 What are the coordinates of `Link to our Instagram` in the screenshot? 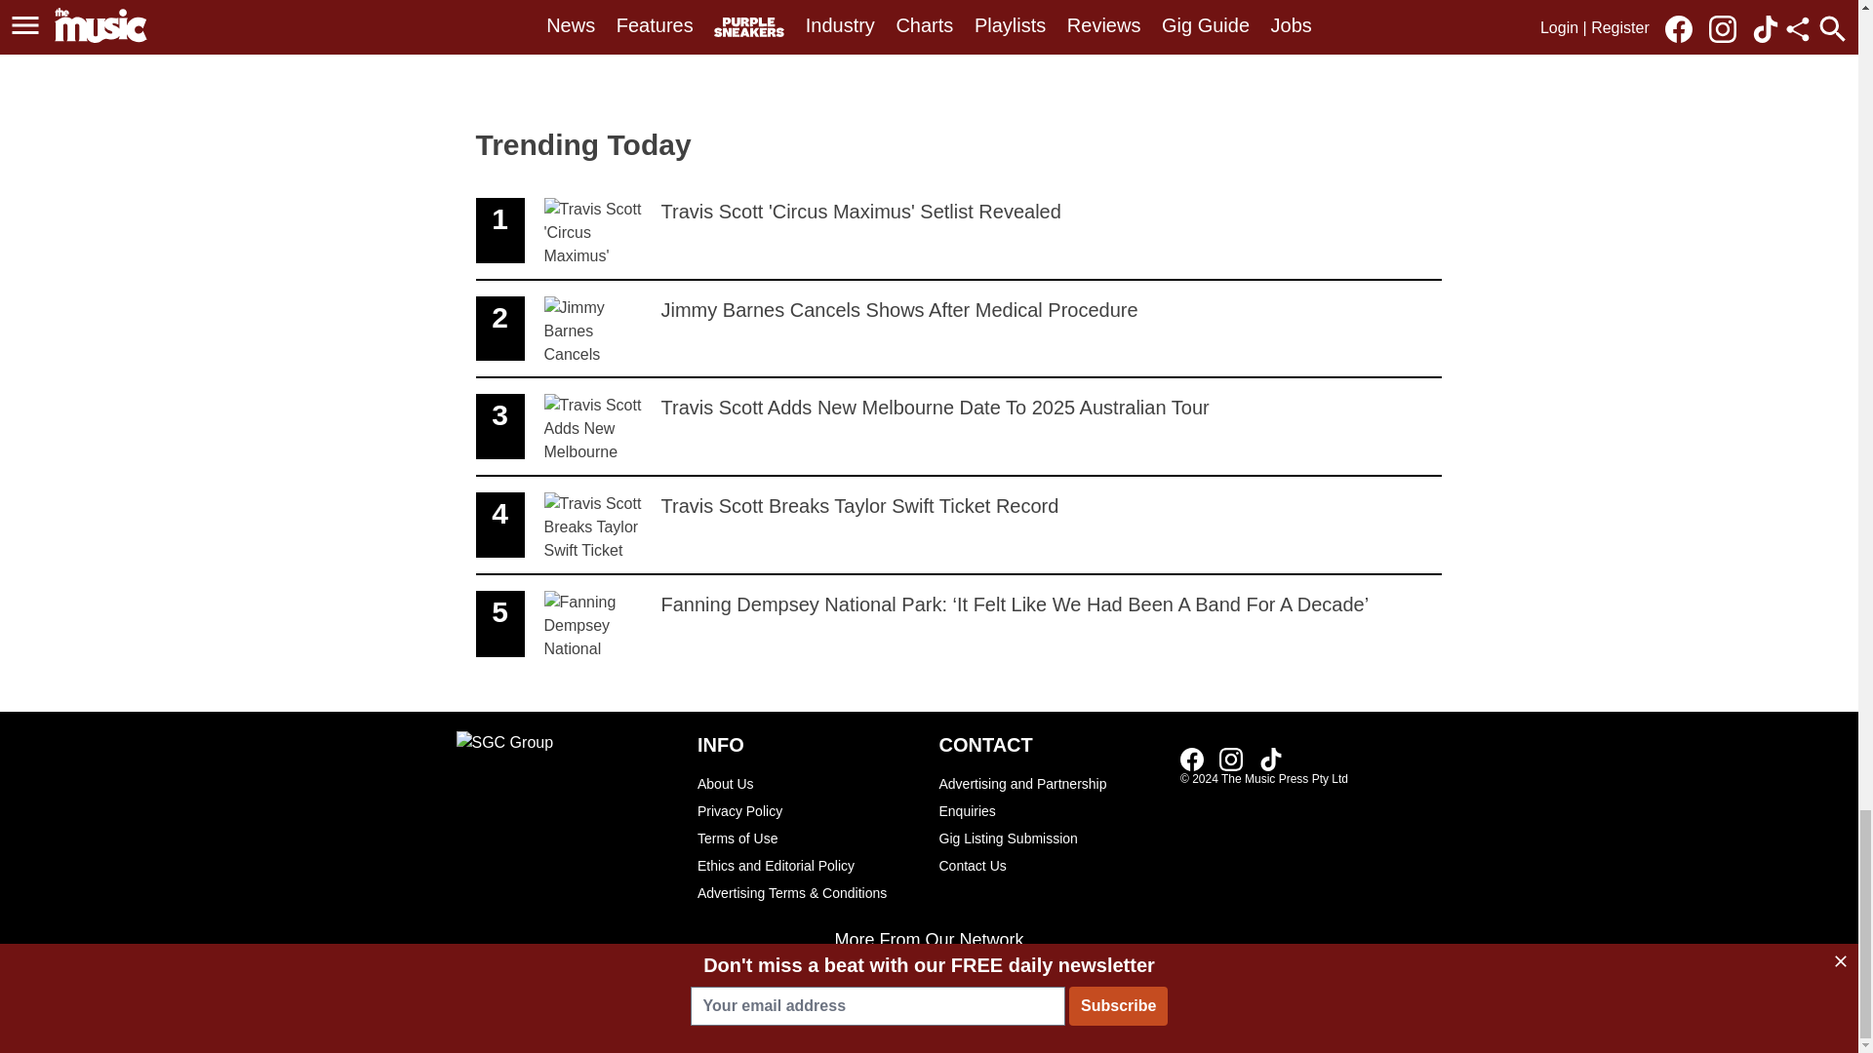 It's located at (1231, 759).